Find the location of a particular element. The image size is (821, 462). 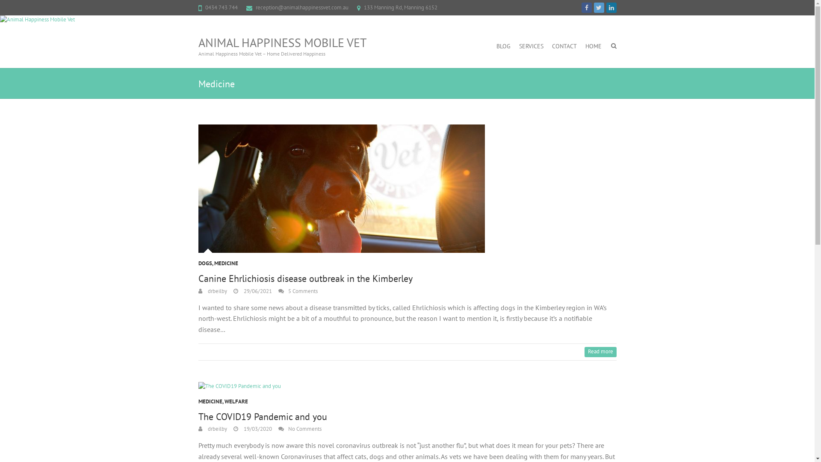

29/06/2021 is located at coordinates (253, 291).